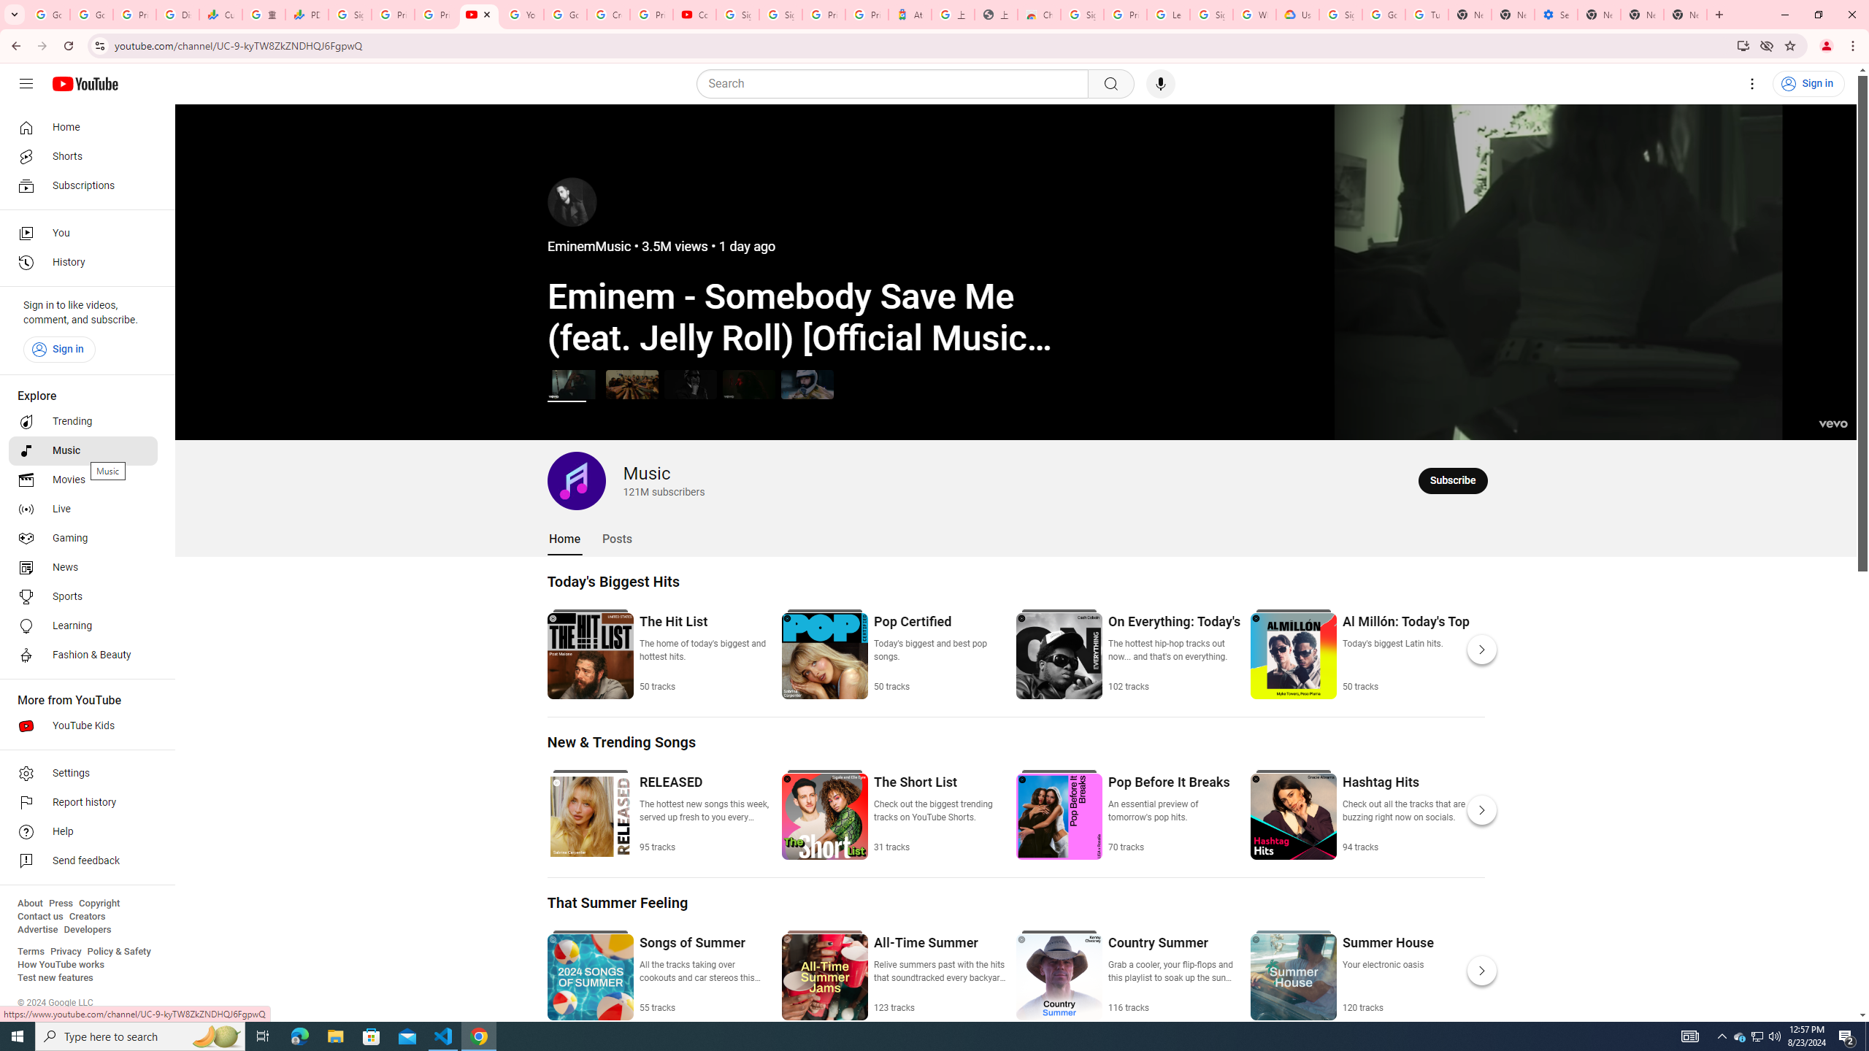  What do you see at coordinates (477, 15) in the screenshot?
I see `The Music Channel - YouTube` at bounding box center [477, 15].